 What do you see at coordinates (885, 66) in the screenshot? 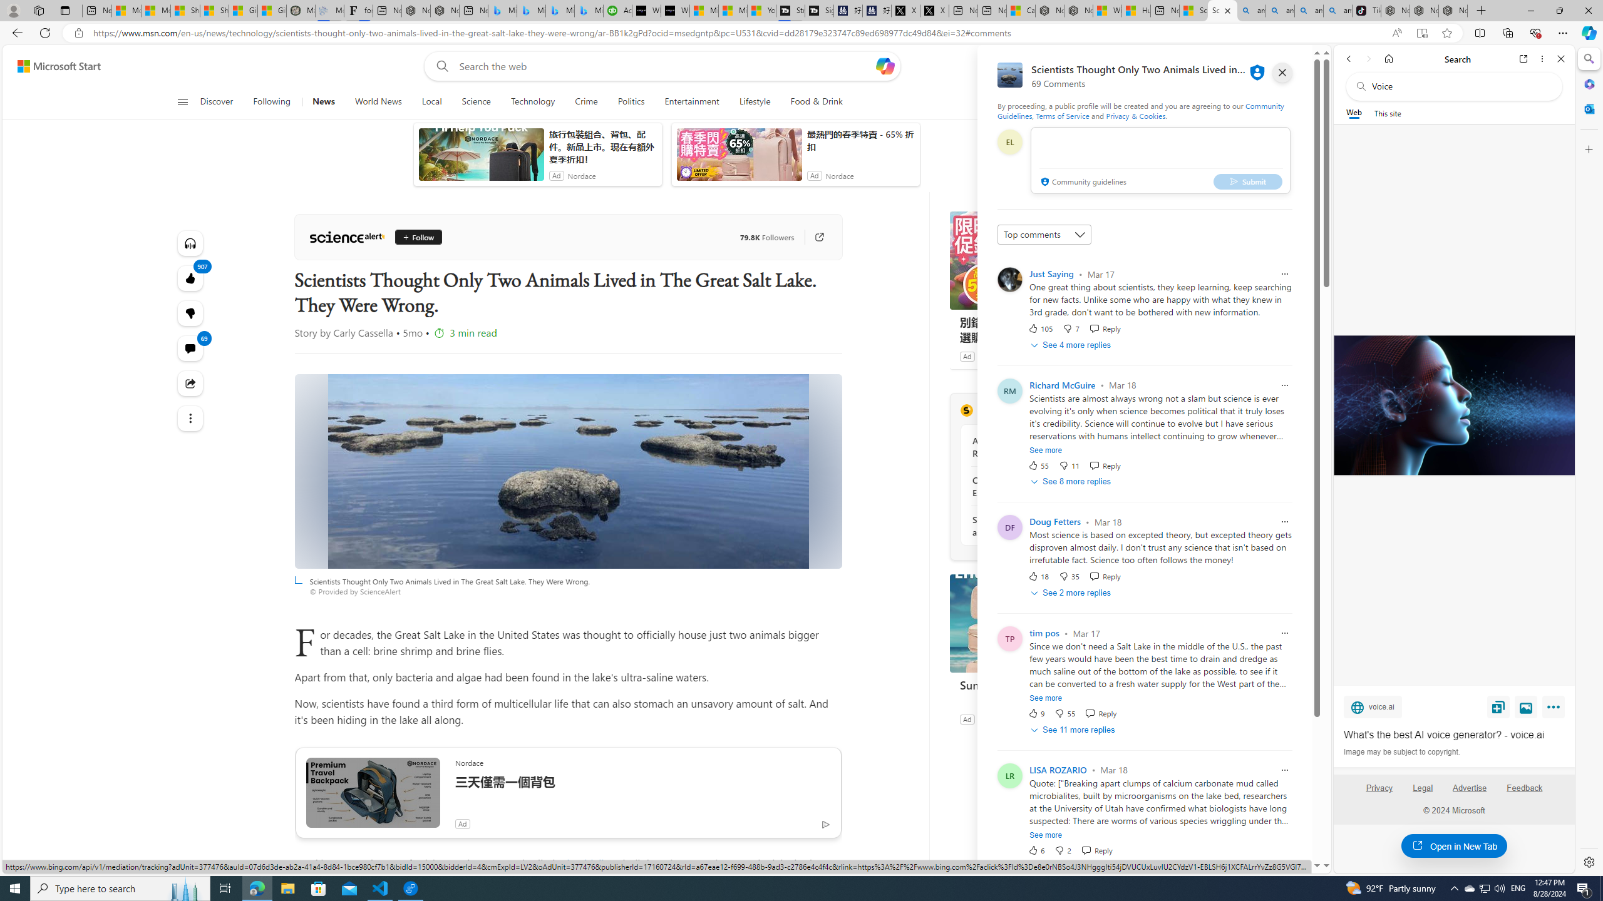
I see `Open Copilot` at bounding box center [885, 66].